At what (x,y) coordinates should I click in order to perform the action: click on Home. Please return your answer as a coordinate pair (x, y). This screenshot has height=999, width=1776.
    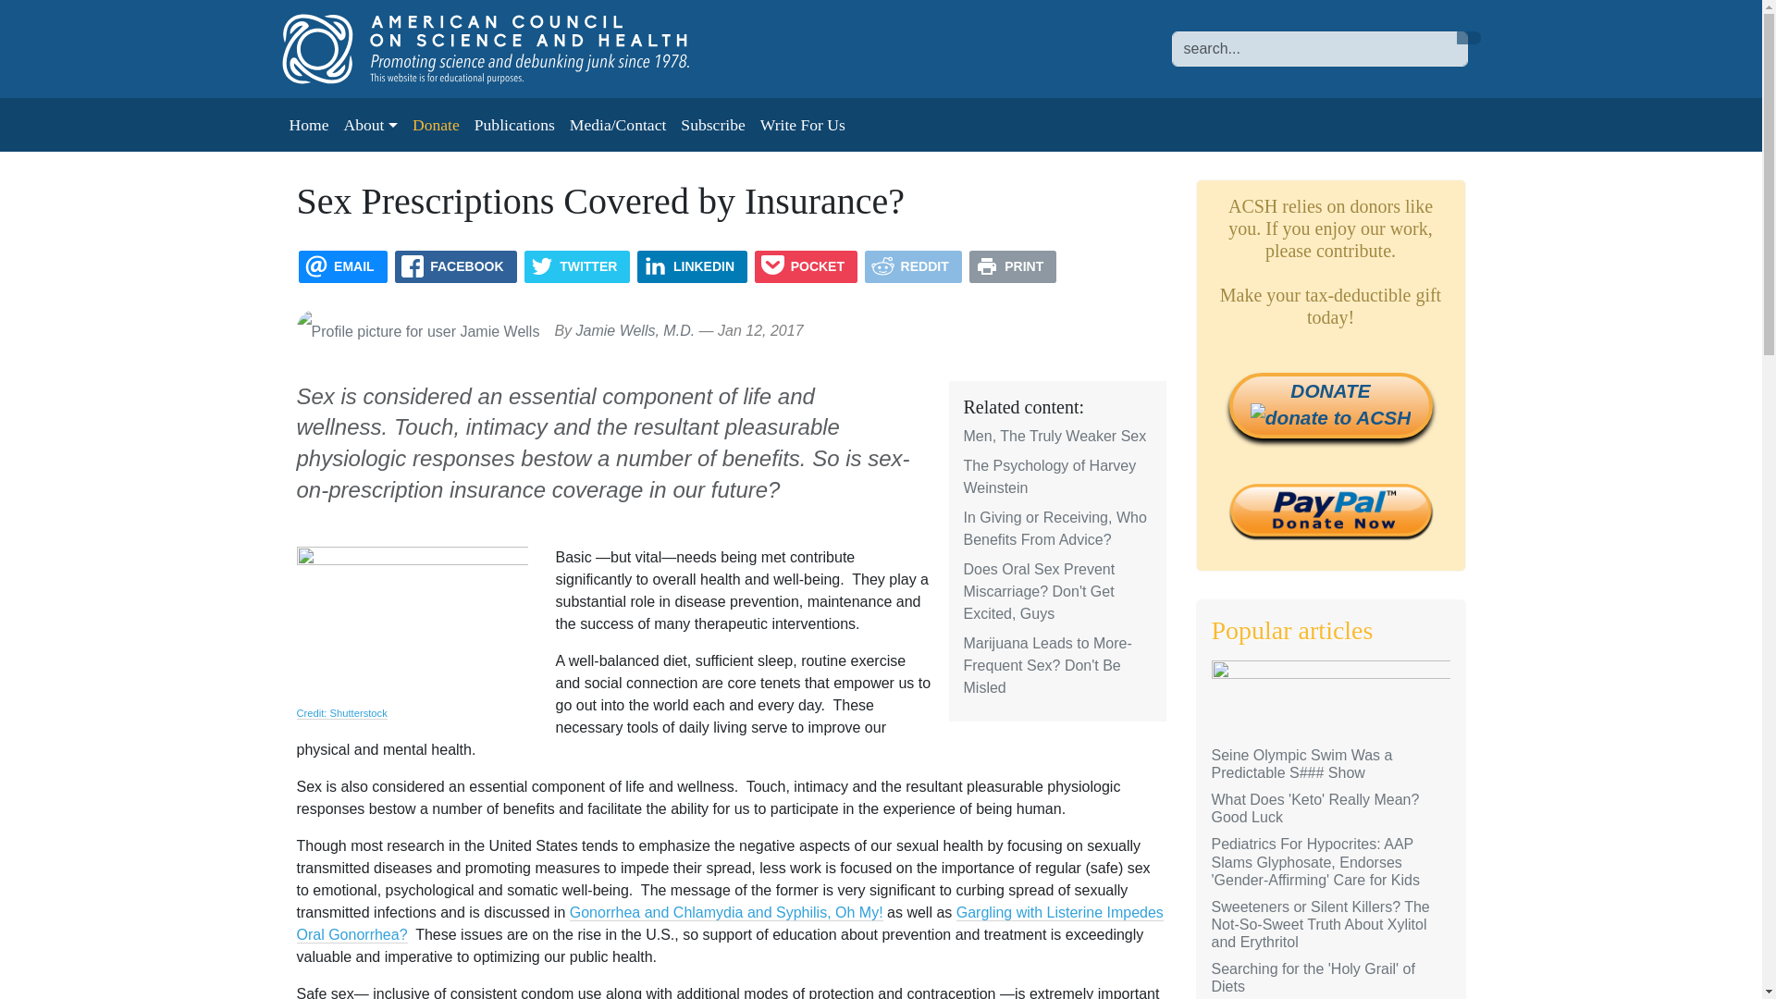
    Looking at the image, I should click on (307, 124).